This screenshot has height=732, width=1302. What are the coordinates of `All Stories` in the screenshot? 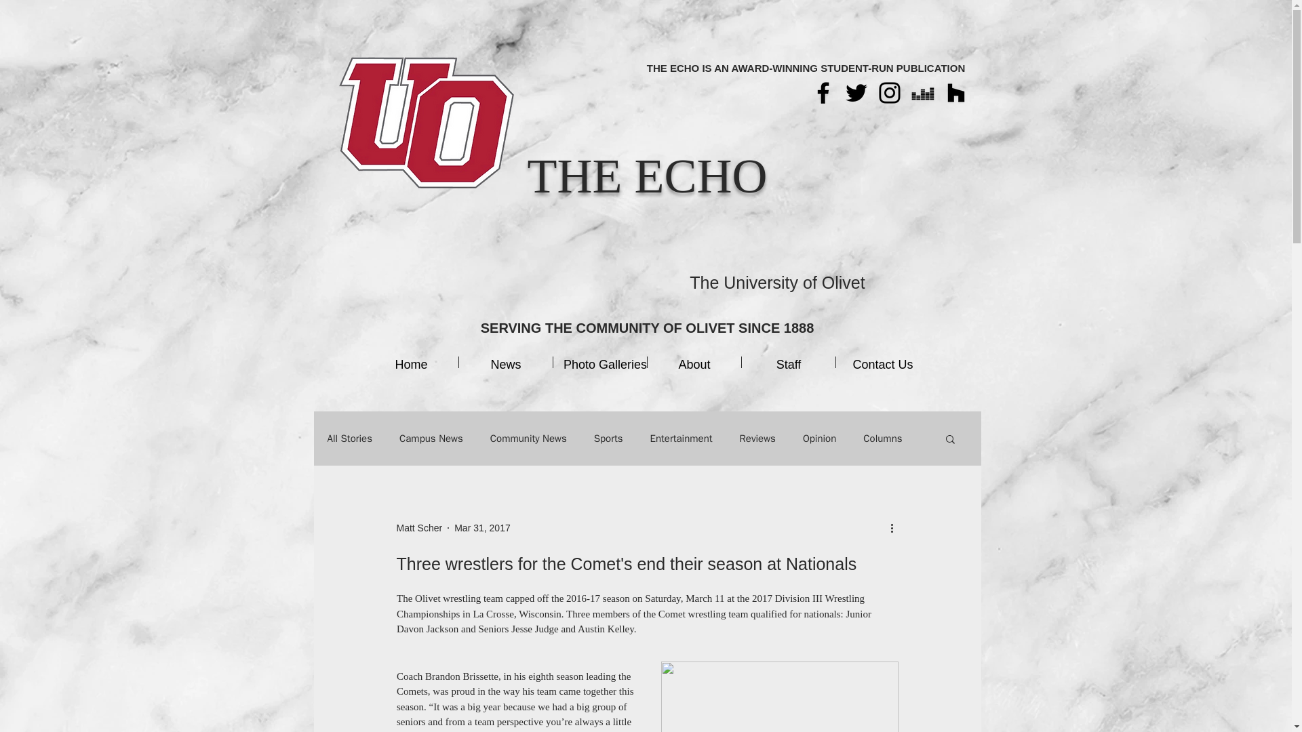 It's located at (349, 439).